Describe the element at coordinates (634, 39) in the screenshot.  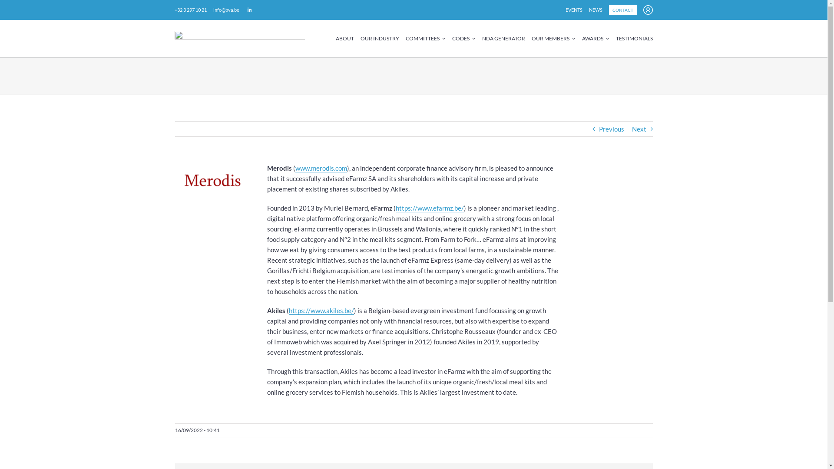
I see `TESTIMONIALS` at that location.